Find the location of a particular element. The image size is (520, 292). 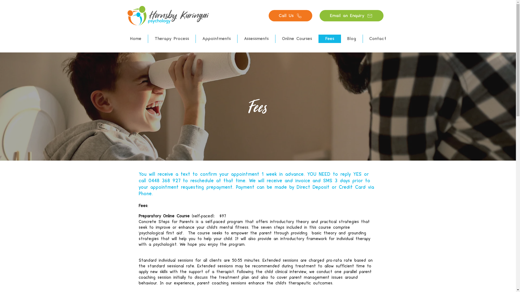

Call Us is located at coordinates (290, 16).